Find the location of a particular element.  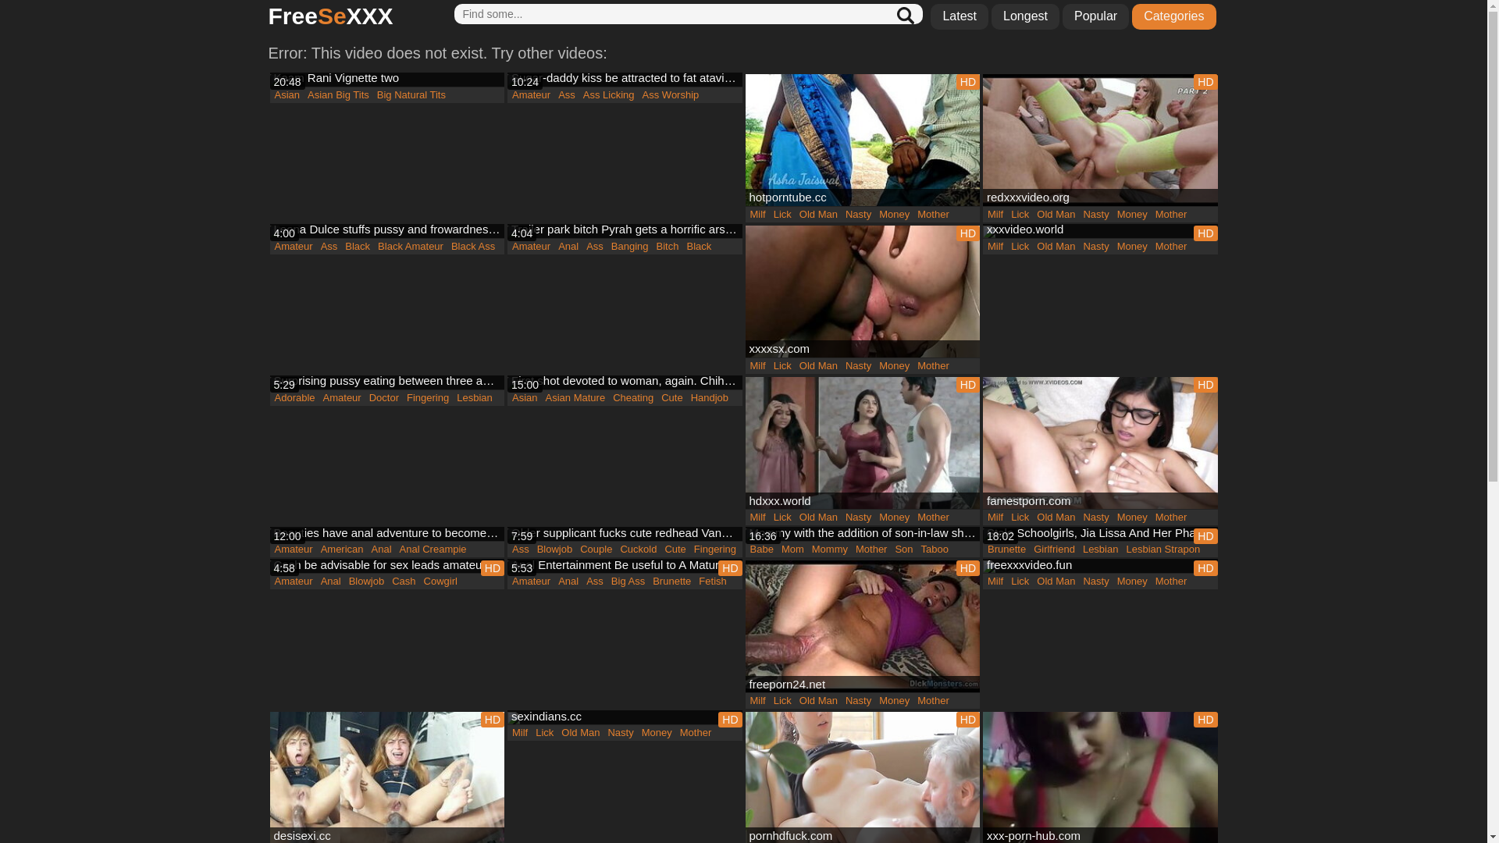

Money is located at coordinates (657, 733).